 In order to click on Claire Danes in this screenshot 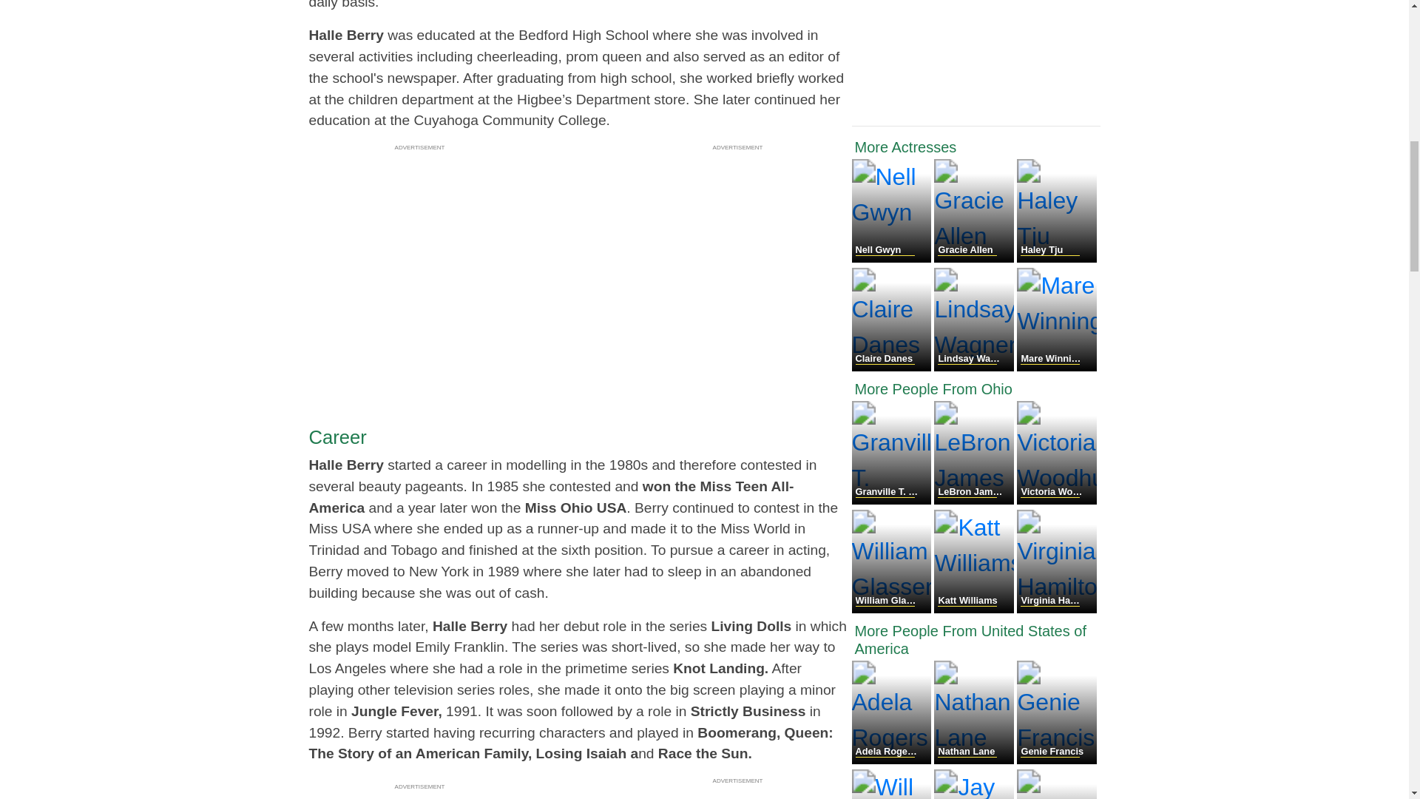, I will do `click(893, 367)`.